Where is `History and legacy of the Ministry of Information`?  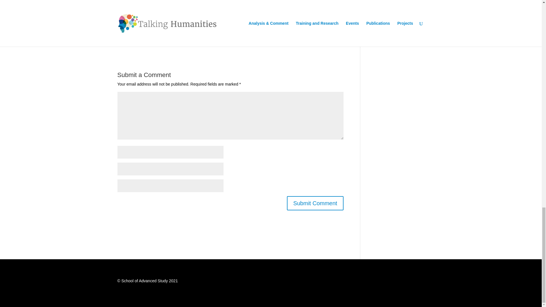 History and legacy of the Ministry of Information is located at coordinates (159, 18).